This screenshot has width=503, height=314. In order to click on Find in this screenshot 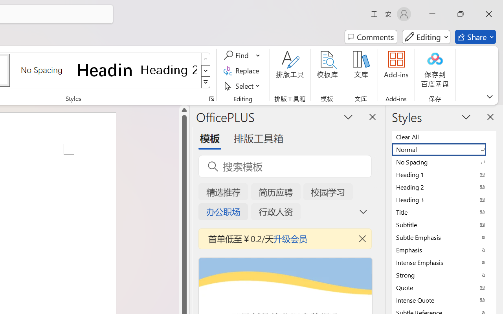, I will do `click(237, 55)`.